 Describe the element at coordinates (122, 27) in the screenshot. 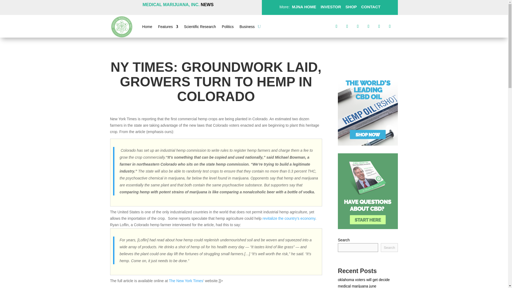

I see `logo-medical-marijuana-inc` at that location.